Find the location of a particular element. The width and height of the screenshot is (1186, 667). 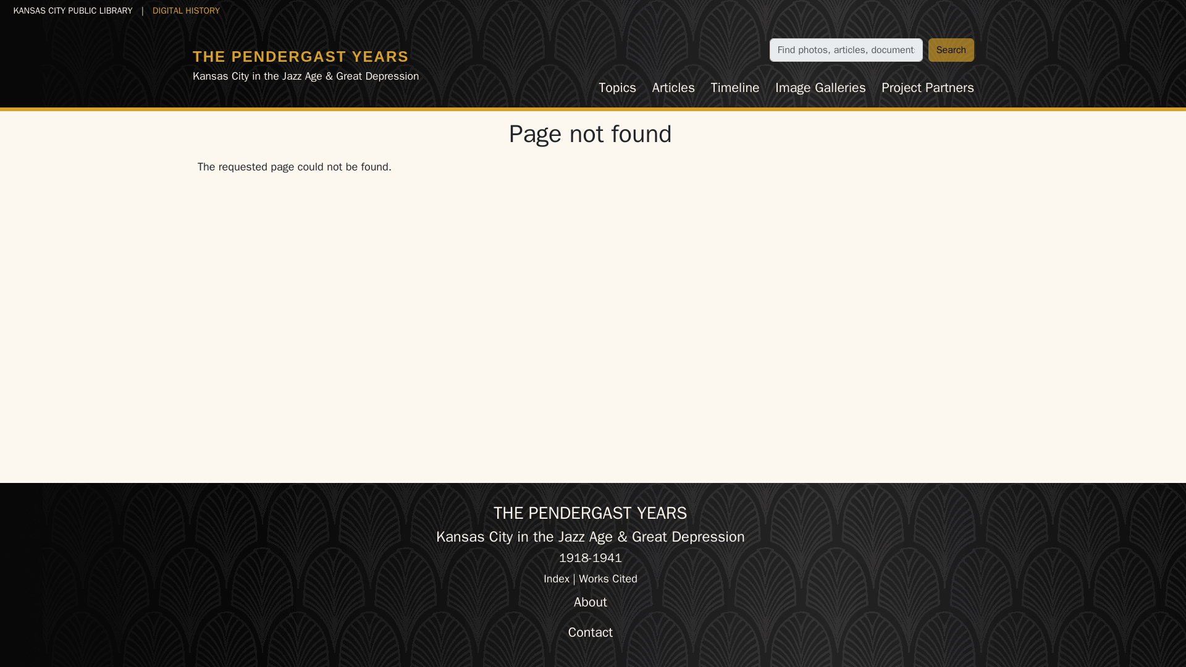

Contact is located at coordinates (591, 632).